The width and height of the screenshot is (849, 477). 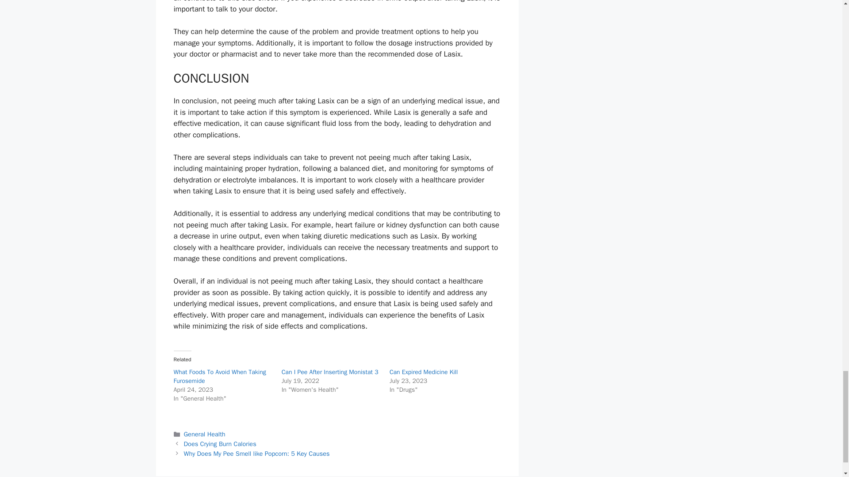 What do you see at coordinates (330, 372) in the screenshot?
I see `Can I Pee After Inserting Monistat 3` at bounding box center [330, 372].